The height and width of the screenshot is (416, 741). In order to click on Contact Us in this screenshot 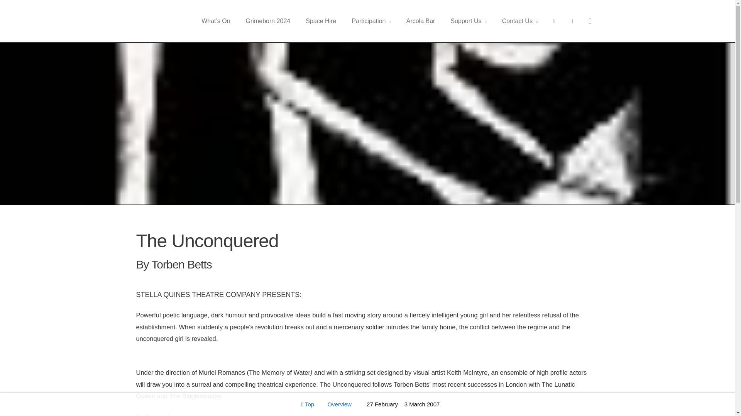, I will do `click(519, 21)`.